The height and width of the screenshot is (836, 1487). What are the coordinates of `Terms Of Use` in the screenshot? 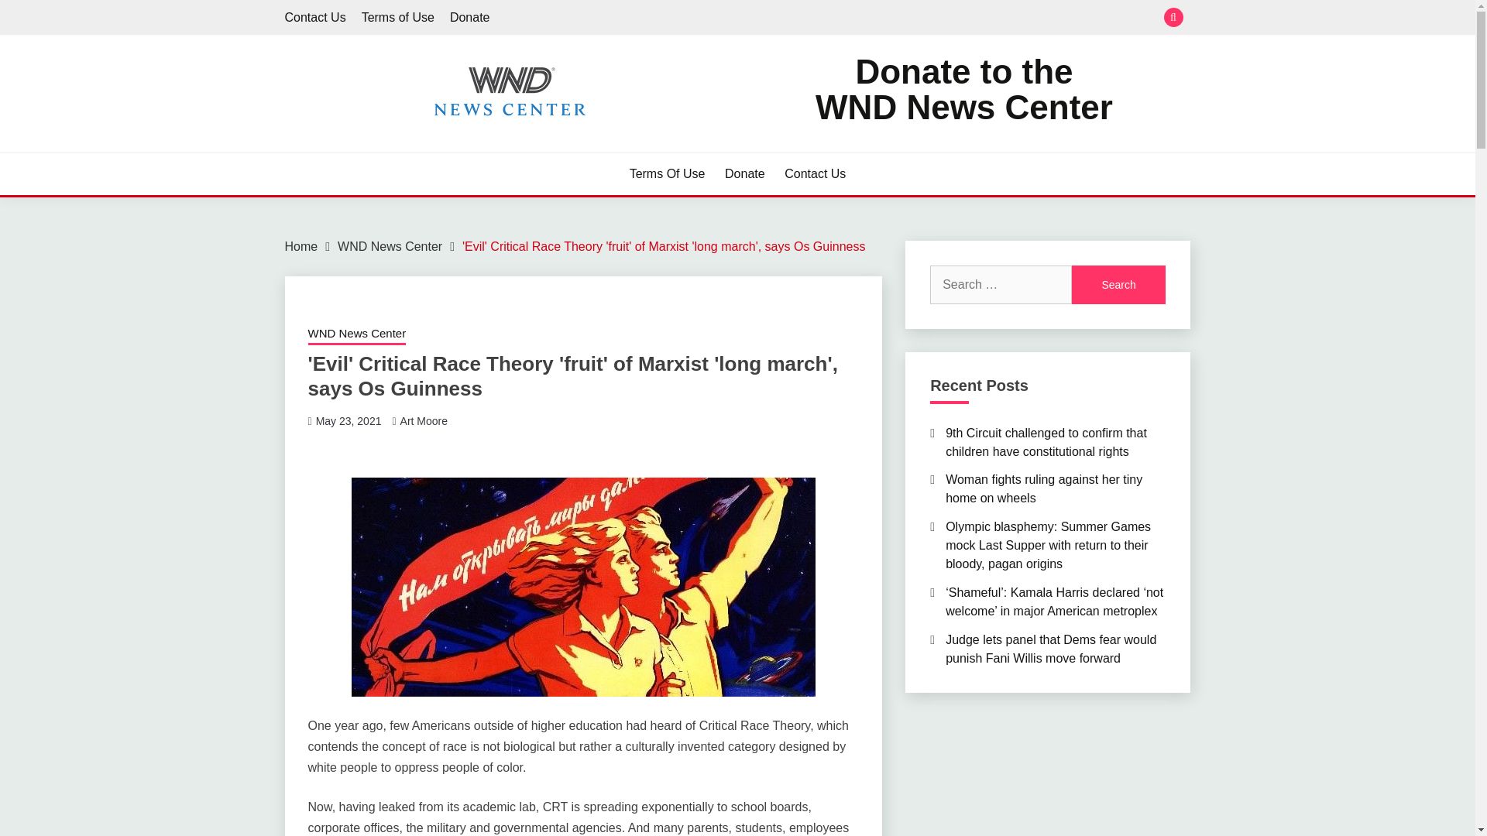 It's located at (667, 173).